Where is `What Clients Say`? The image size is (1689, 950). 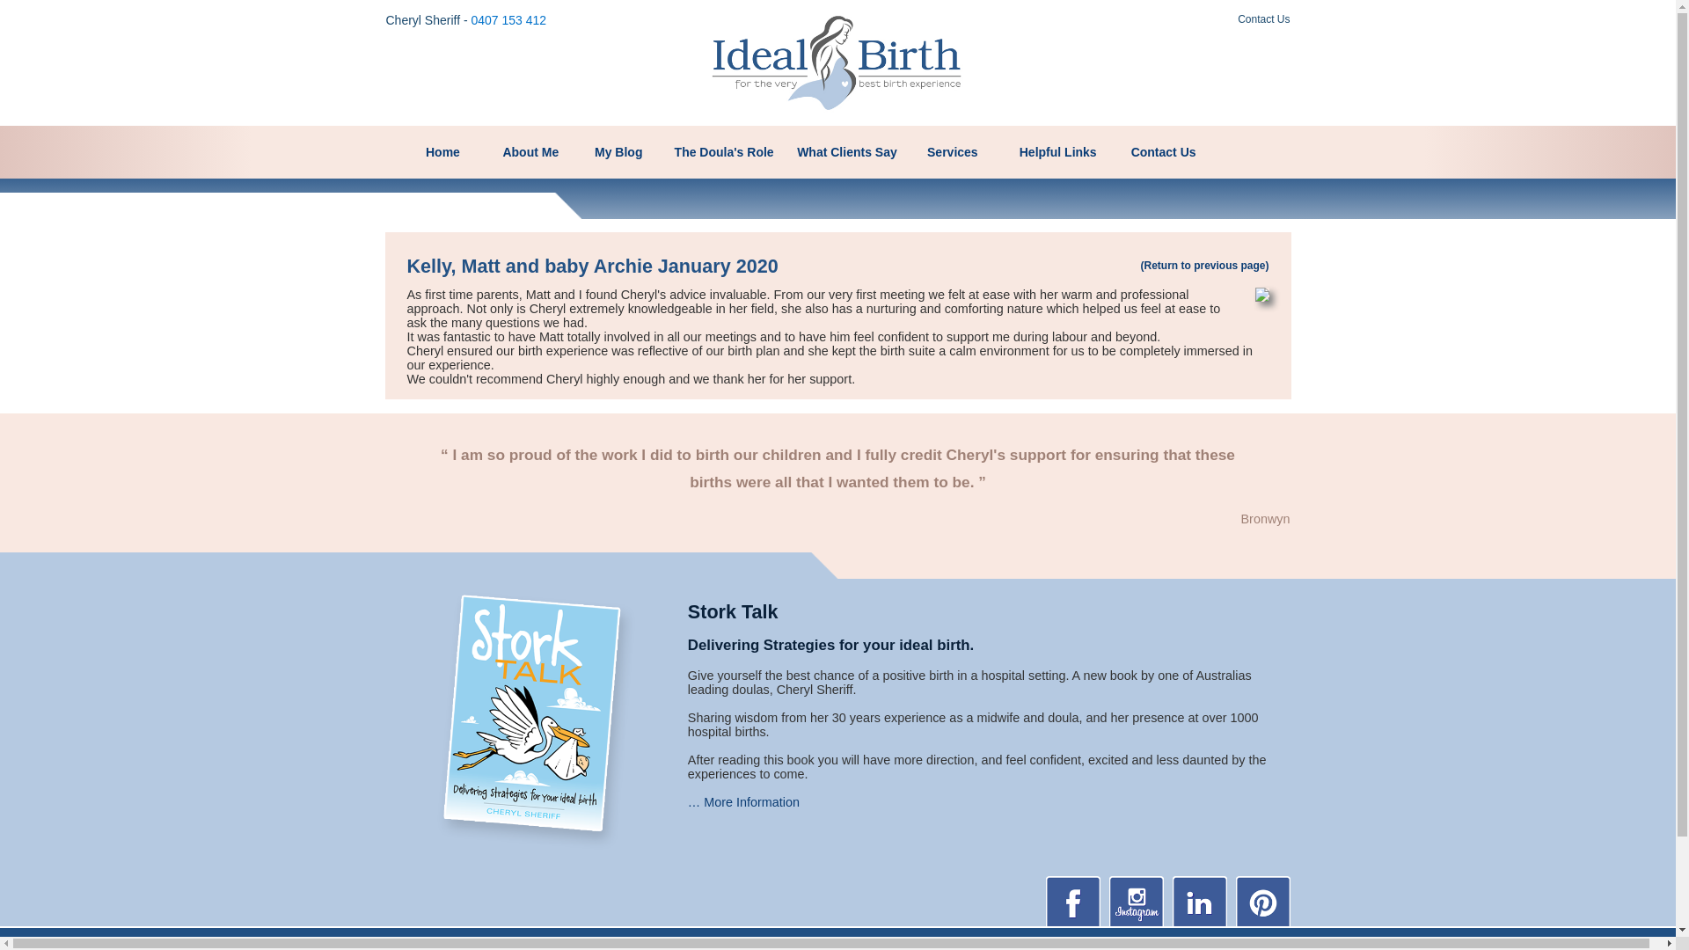
What Clients Say is located at coordinates (847, 152).